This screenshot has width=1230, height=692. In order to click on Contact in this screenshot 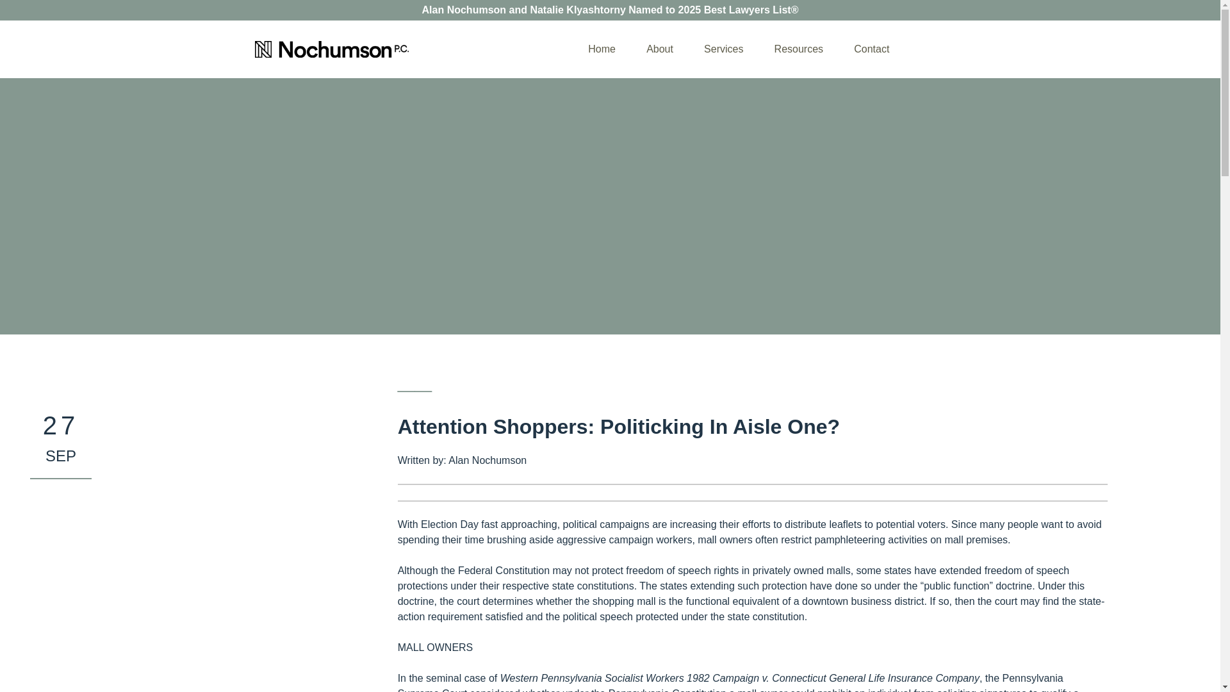, I will do `click(871, 49)`.